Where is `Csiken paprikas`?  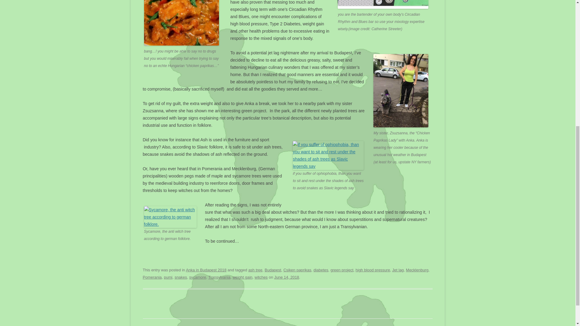 Csiken paprikas is located at coordinates (297, 270).